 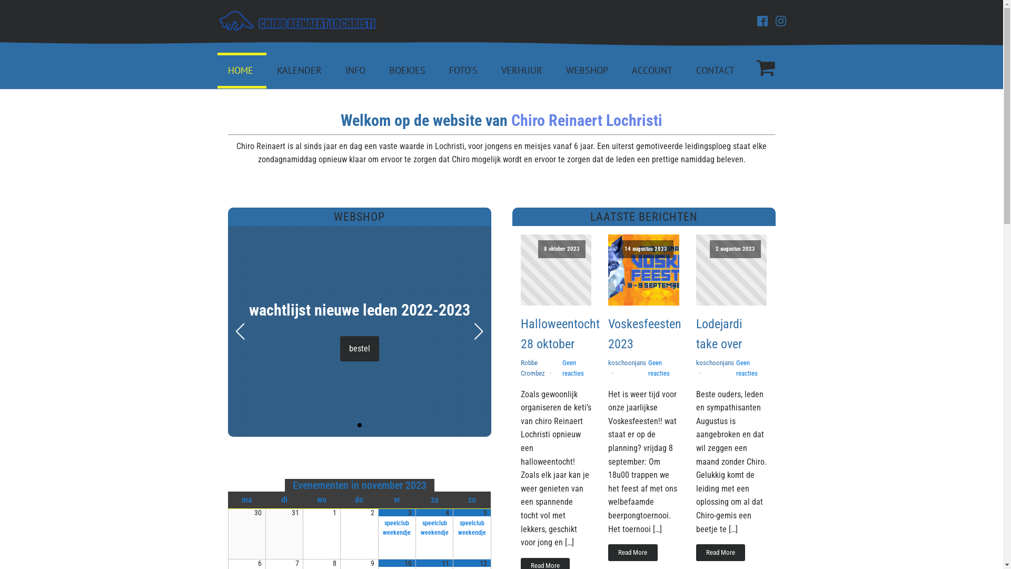 What do you see at coordinates (397, 528) in the screenshot?
I see `speelclub weekendje` at bounding box center [397, 528].